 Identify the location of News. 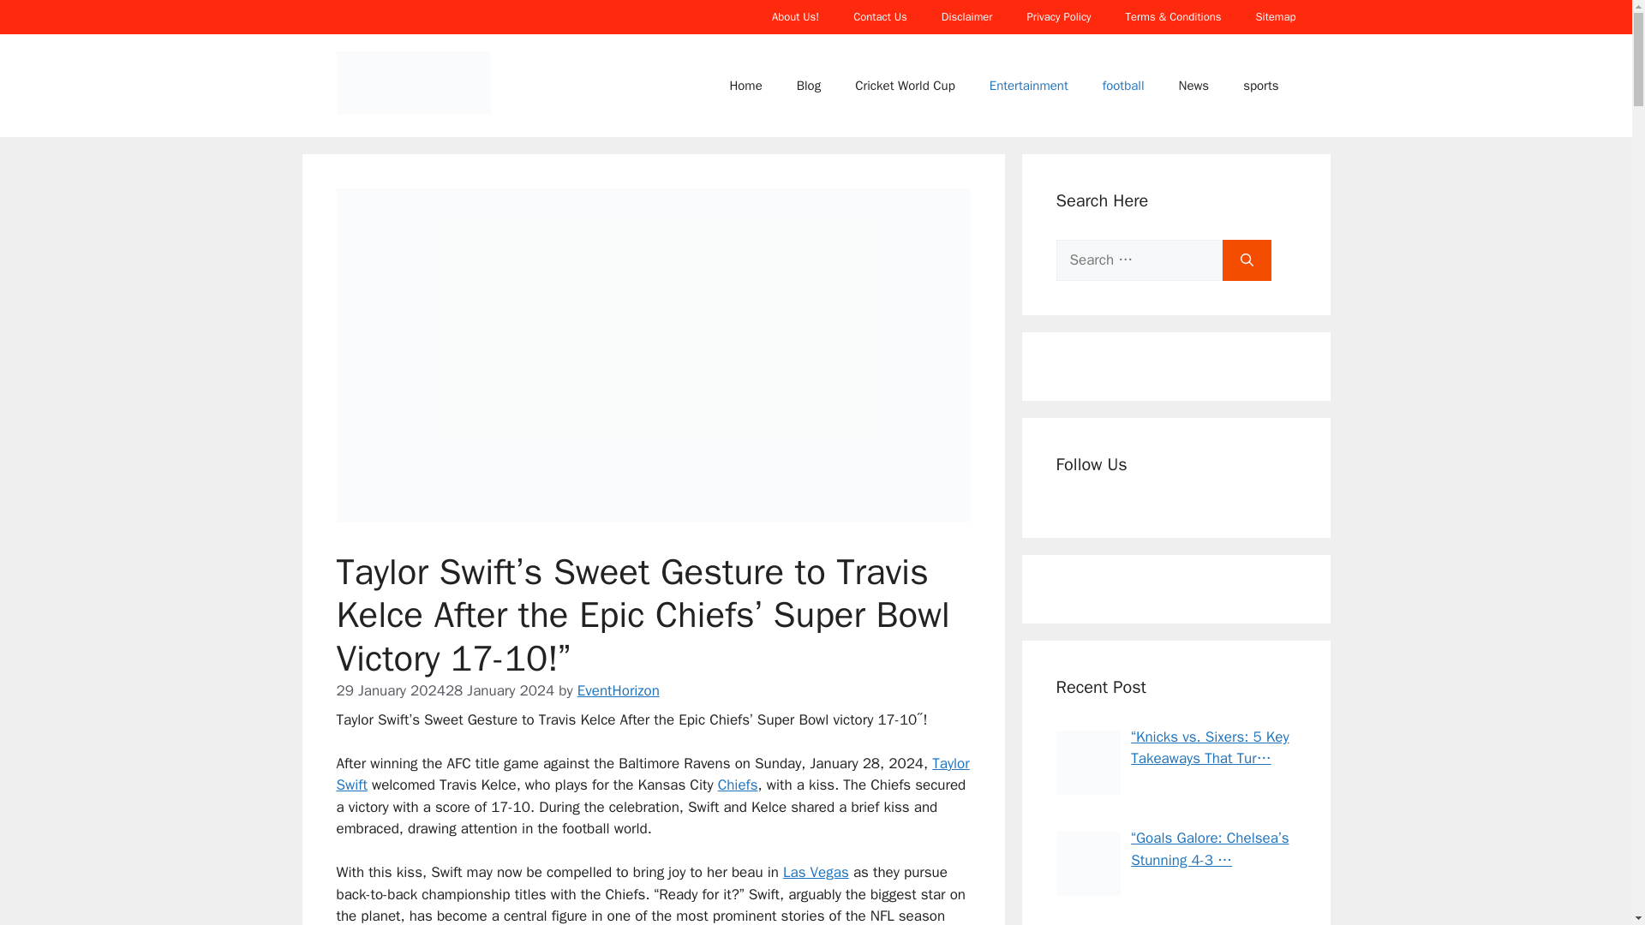
(1194, 86).